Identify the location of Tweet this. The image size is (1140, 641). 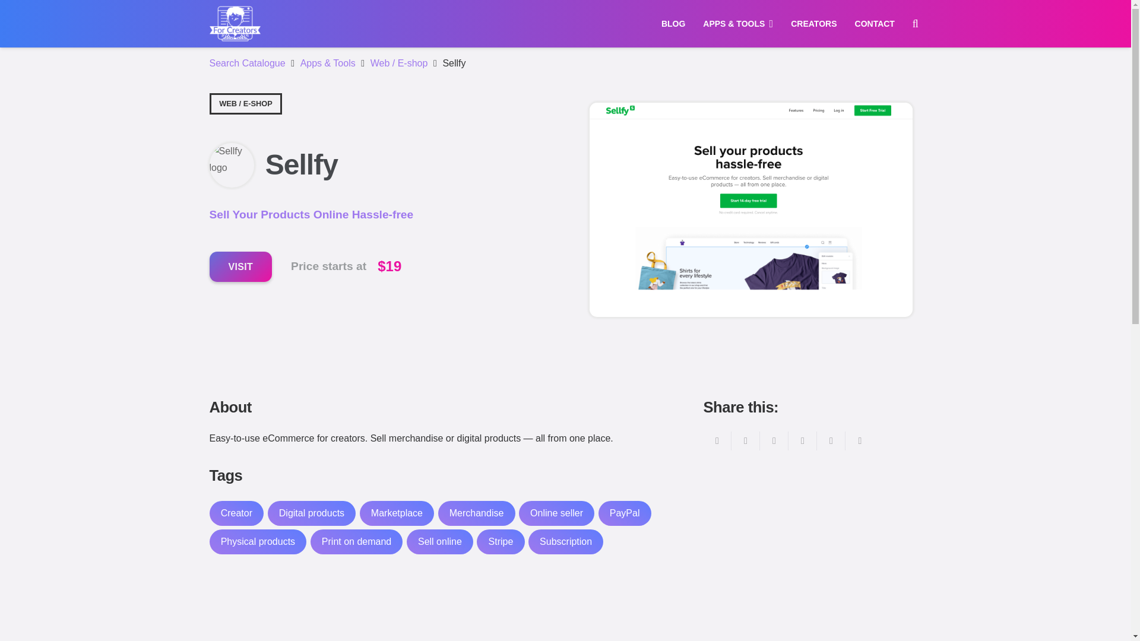
(774, 440).